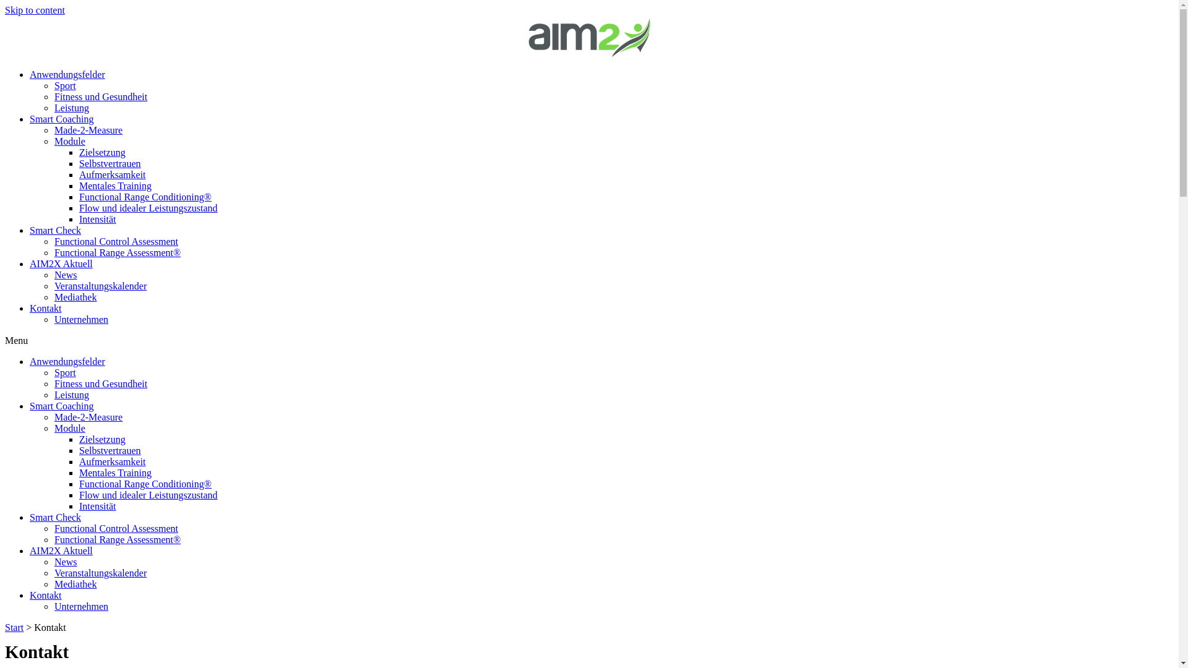  I want to click on Smart Check, so click(56, 517).